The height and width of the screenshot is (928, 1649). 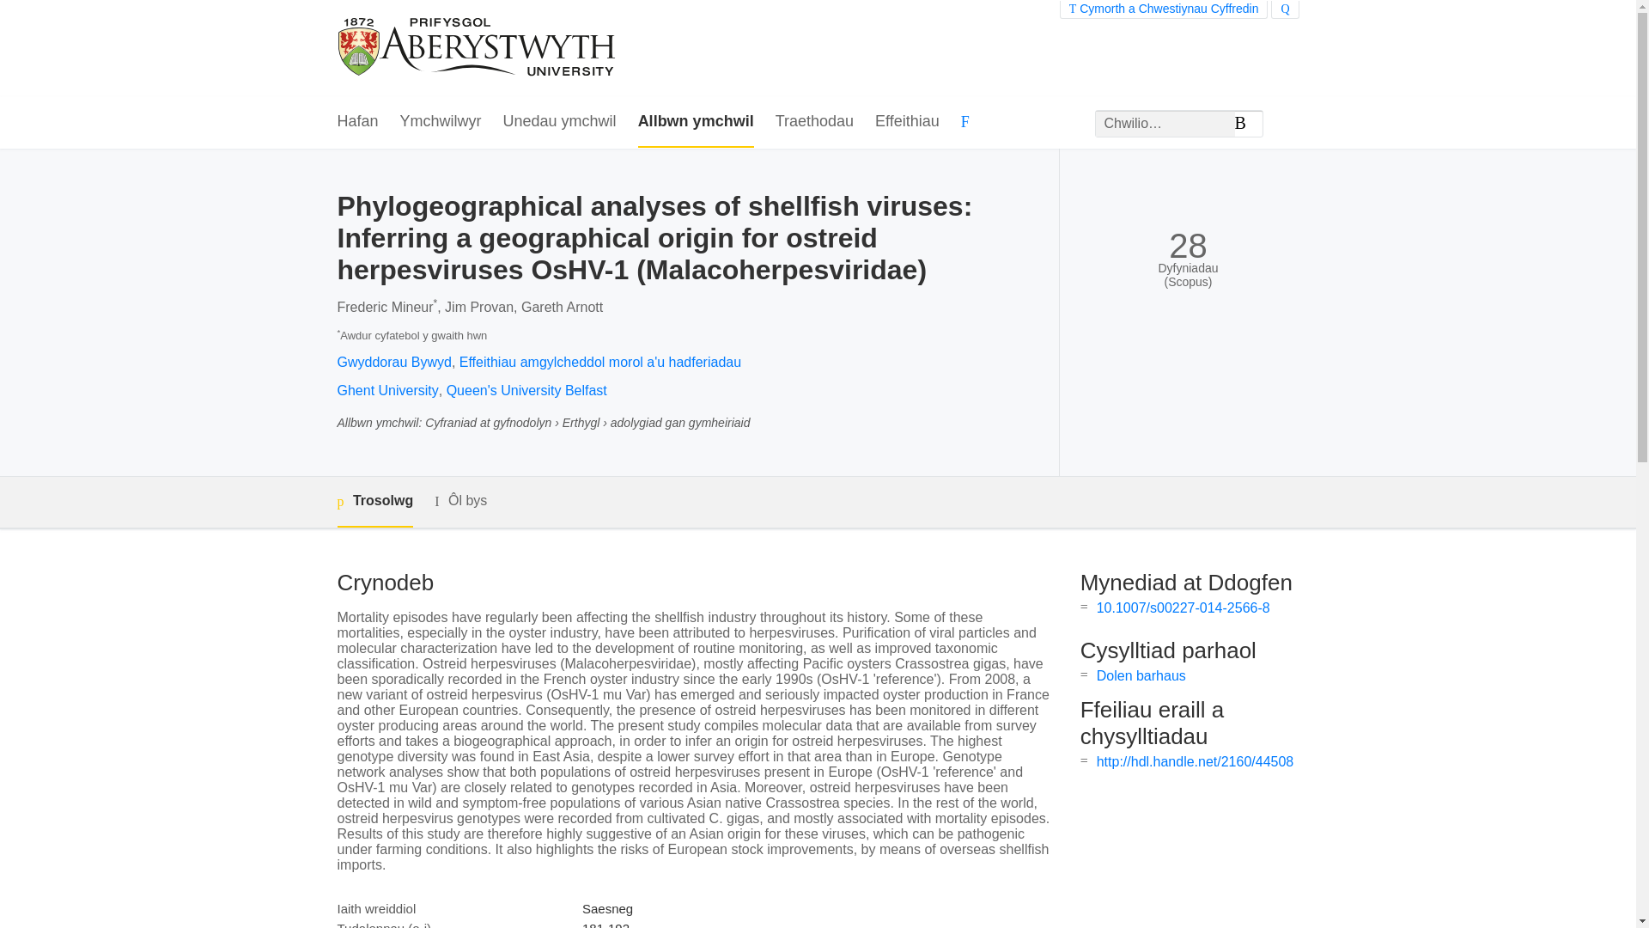 What do you see at coordinates (386, 390) in the screenshot?
I see `Ghent University` at bounding box center [386, 390].